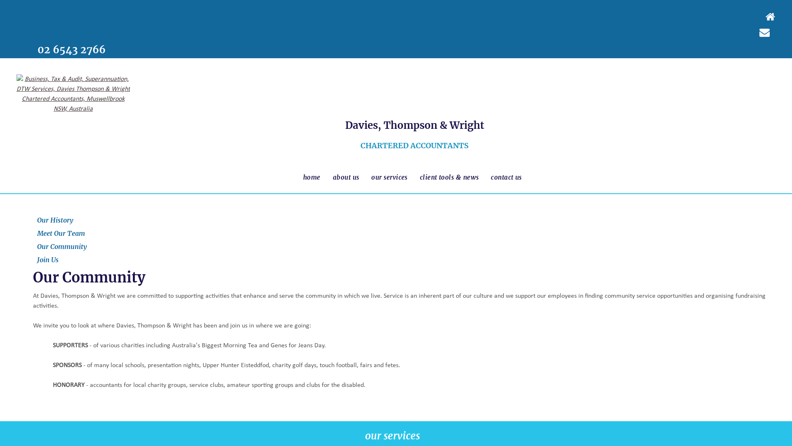 This screenshot has height=446, width=792. What do you see at coordinates (61, 233) in the screenshot?
I see `Meet Our Team` at bounding box center [61, 233].